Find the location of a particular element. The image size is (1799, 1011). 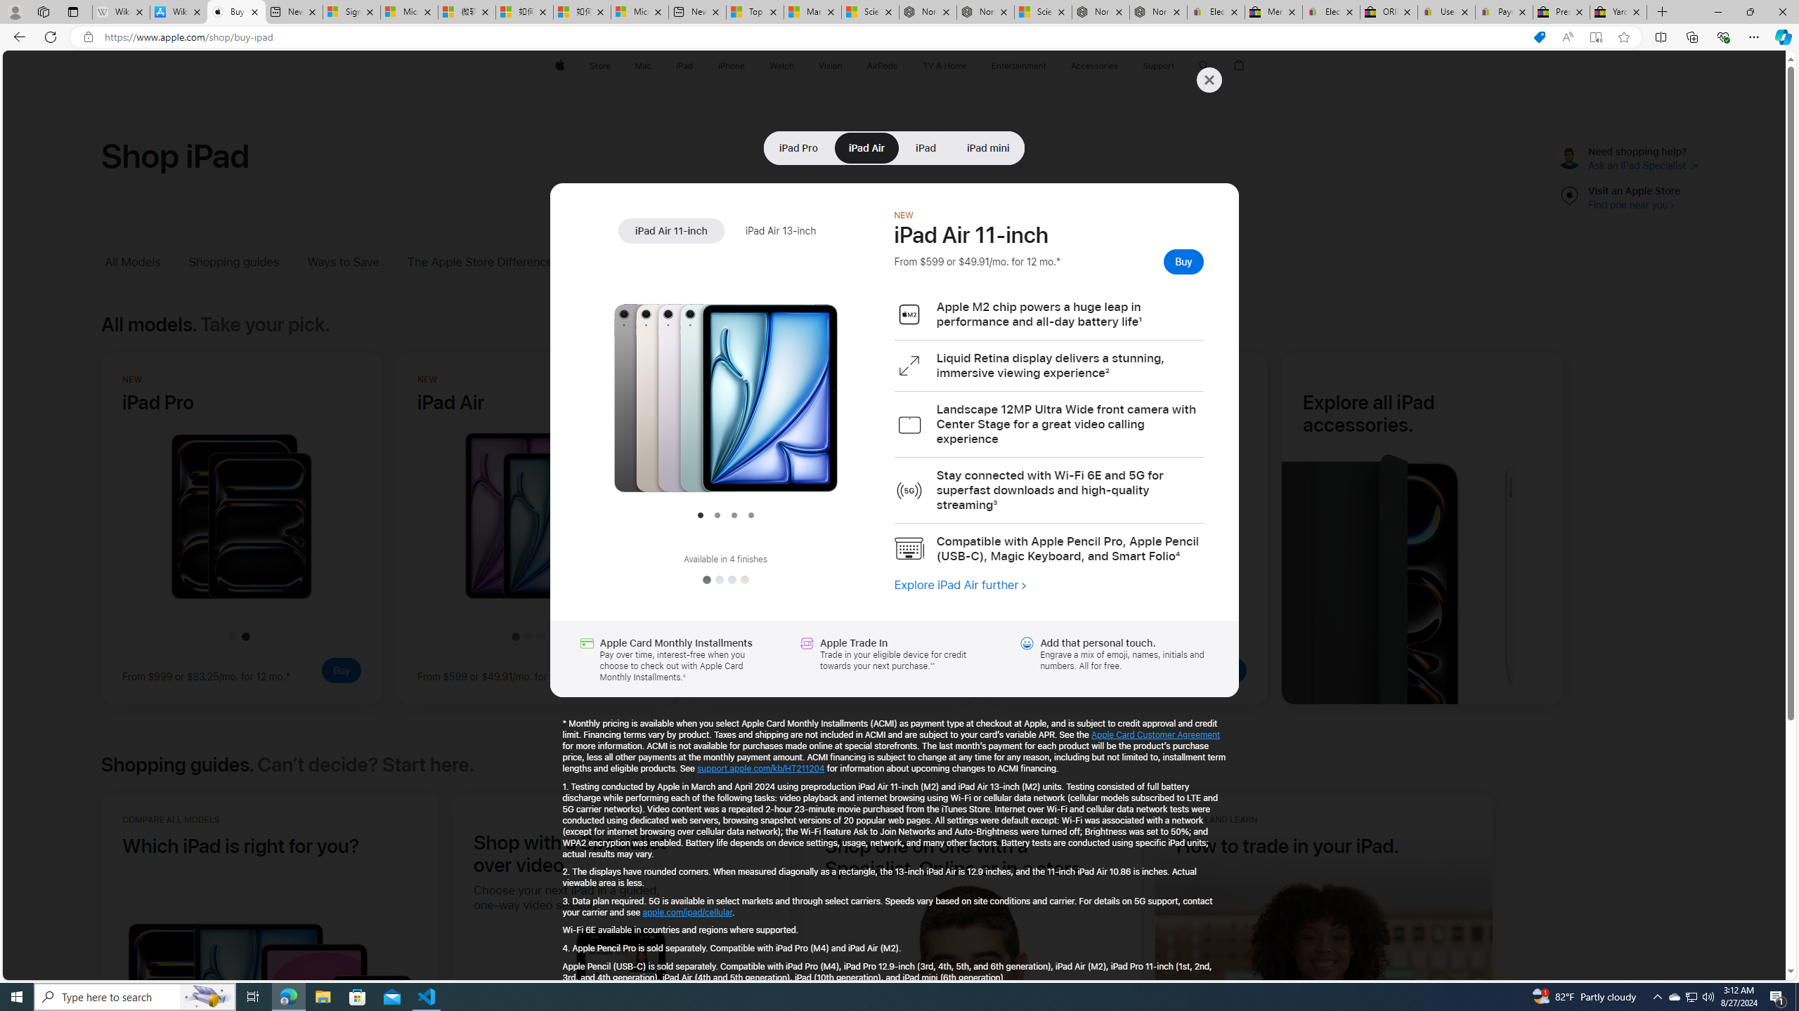

Nordace - FAQ is located at coordinates (1158, 12).